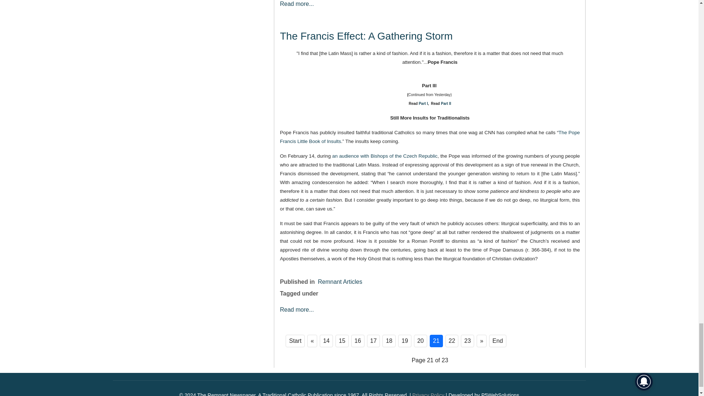 The image size is (704, 396). I want to click on 15, so click(342, 341).